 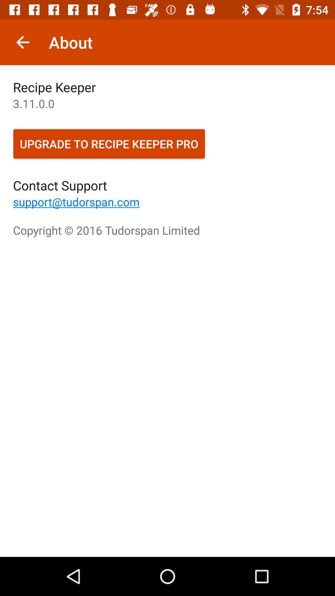 I want to click on press the icon next to about item, so click(x=23, y=42).